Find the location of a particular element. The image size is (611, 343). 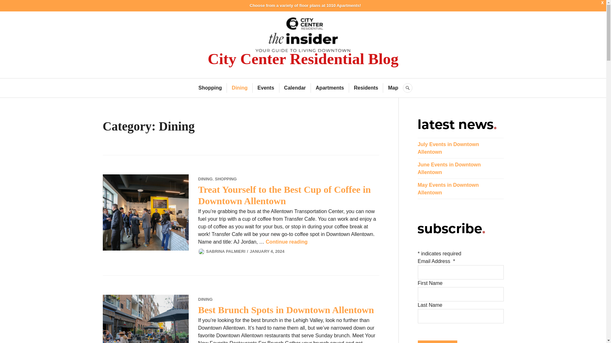

Apartments is located at coordinates (330, 88).